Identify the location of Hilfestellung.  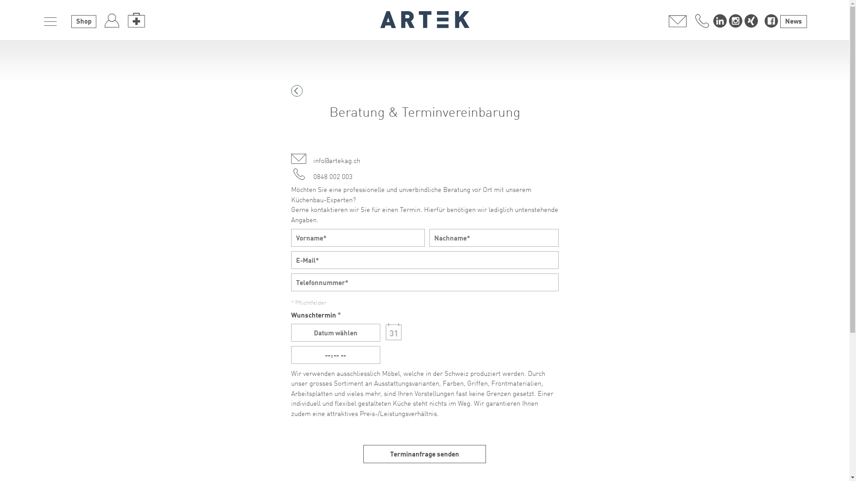
(136, 20).